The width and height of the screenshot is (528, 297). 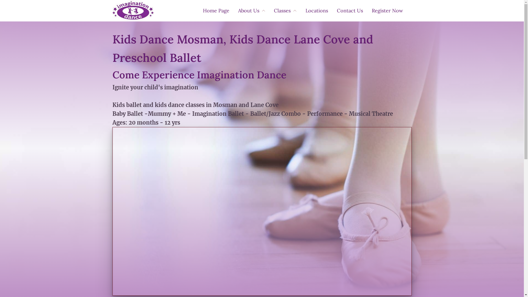 What do you see at coordinates (221, 11) in the screenshot?
I see `Home Page` at bounding box center [221, 11].